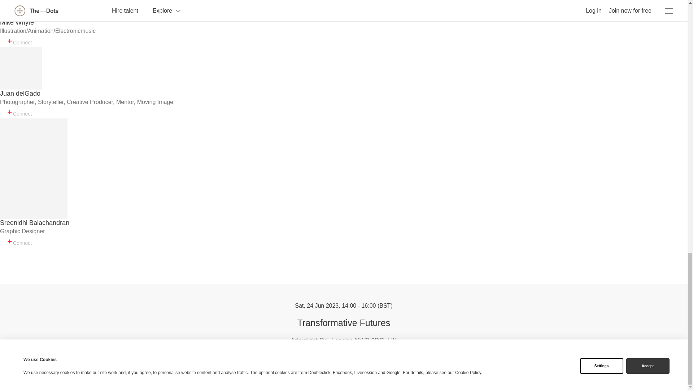 The image size is (693, 390). What do you see at coordinates (17, 22) in the screenshot?
I see `Mike Whyte` at bounding box center [17, 22].